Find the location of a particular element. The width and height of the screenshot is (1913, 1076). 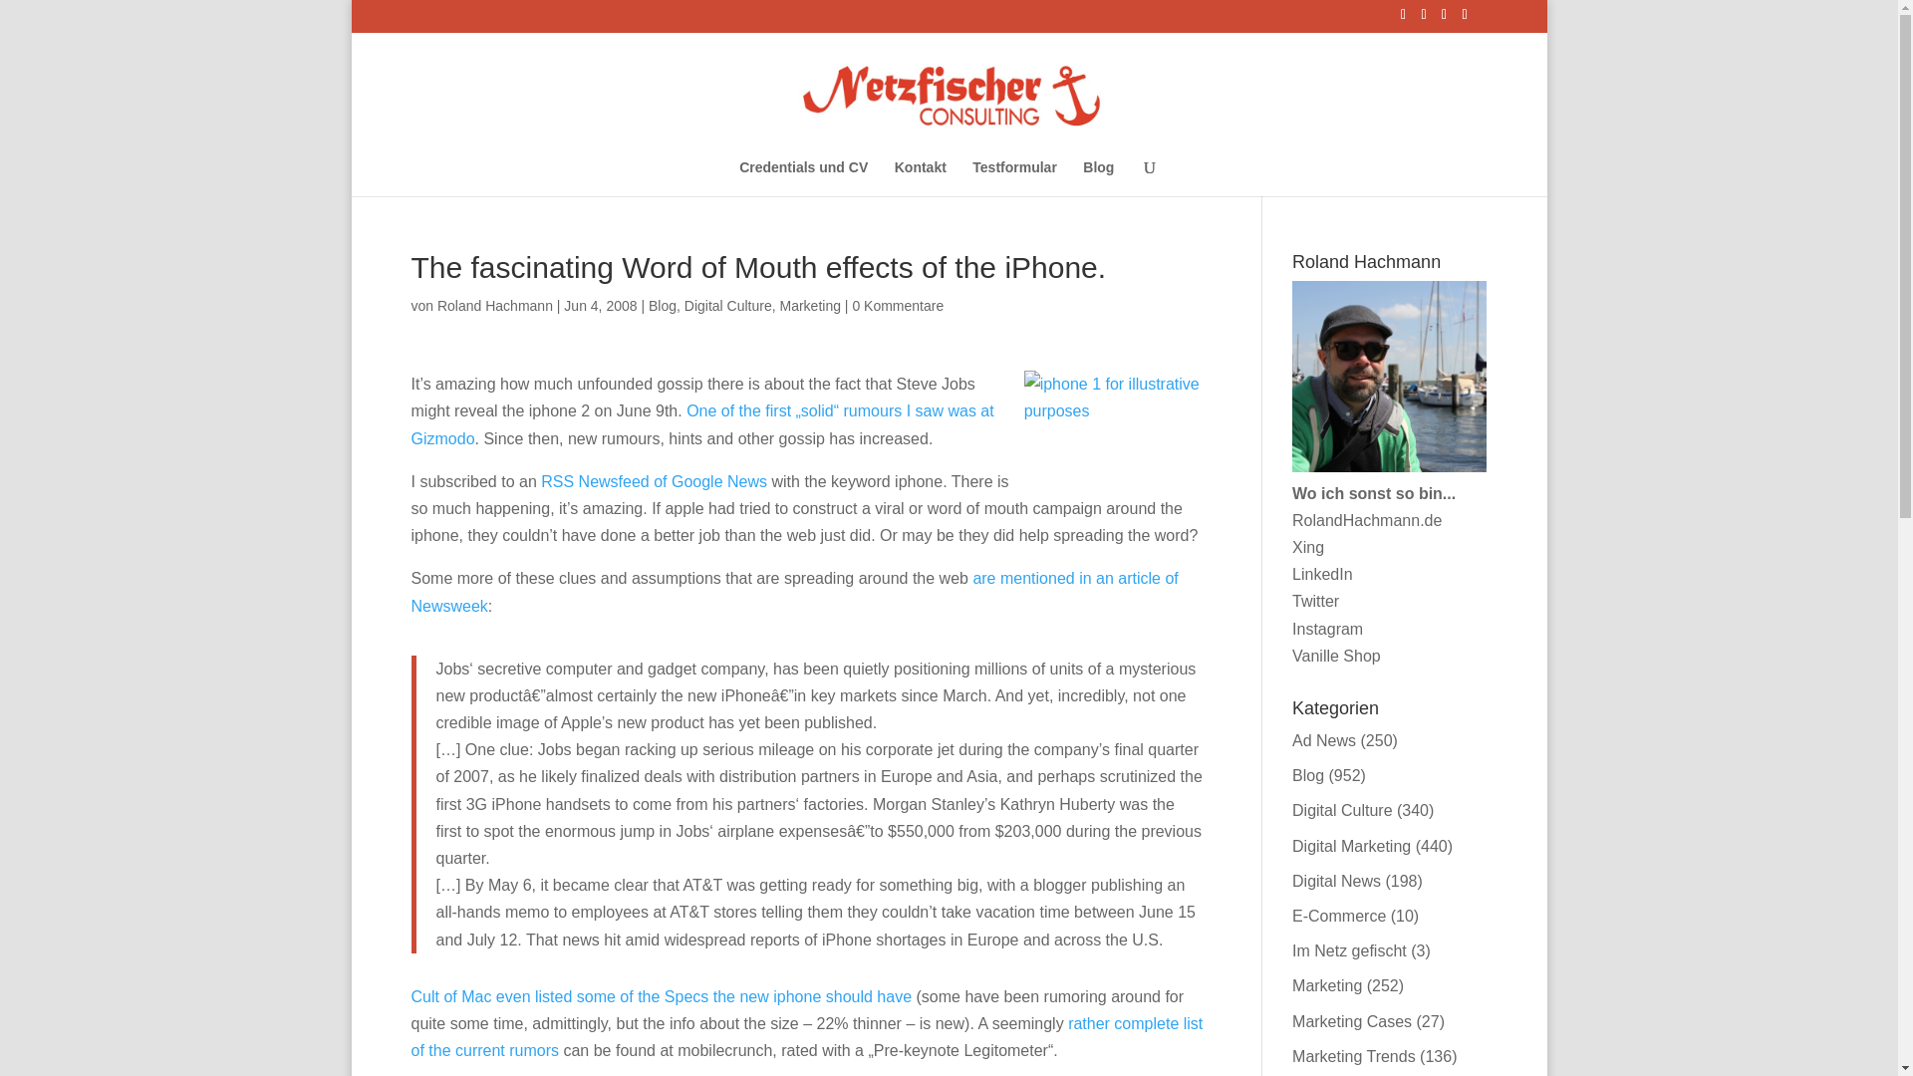

Marketing Cases is located at coordinates (1351, 1021).